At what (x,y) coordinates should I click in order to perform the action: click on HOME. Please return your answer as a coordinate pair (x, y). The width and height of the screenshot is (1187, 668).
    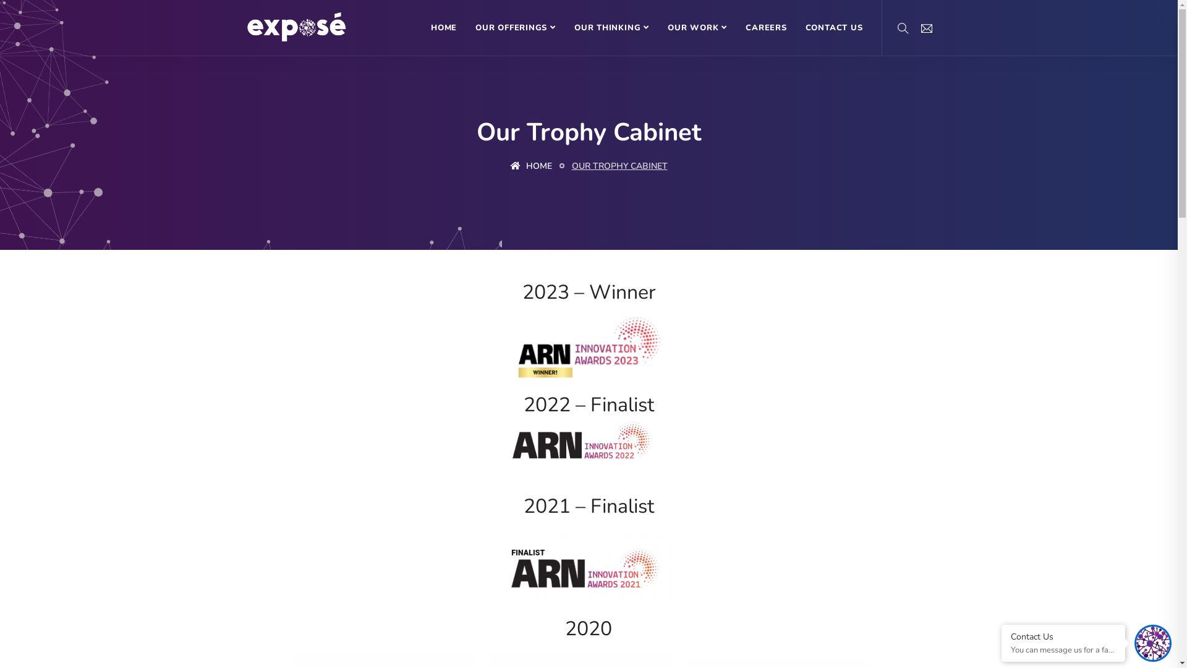
    Looking at the image, I should click on (532, 166).